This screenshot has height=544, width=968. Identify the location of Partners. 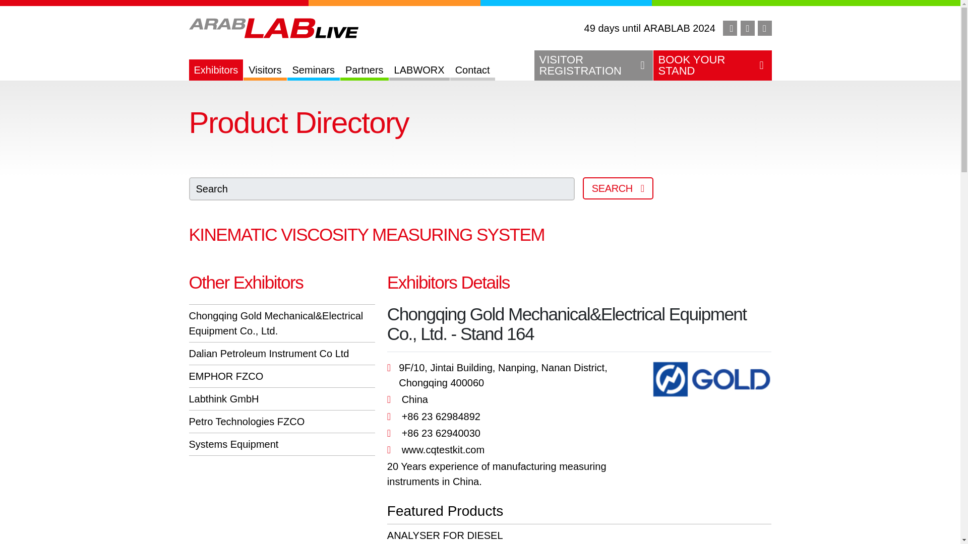
(764, 28).